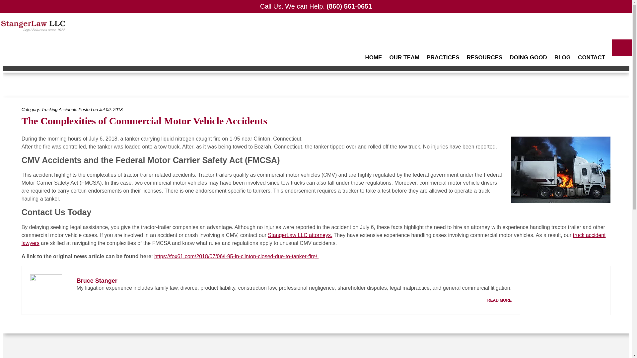  I want to click on PRACTICES, so click(443, 51).